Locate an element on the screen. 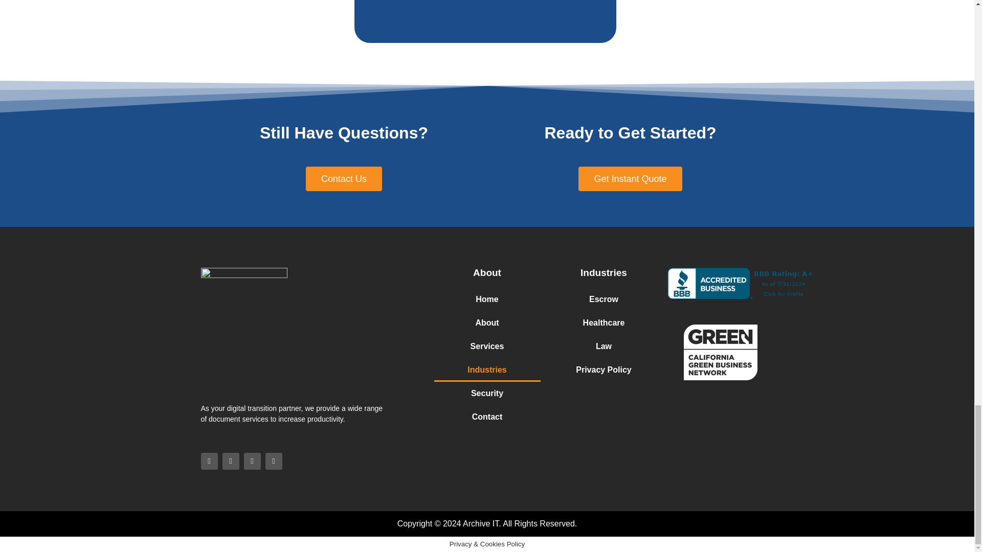  Law is located at coordinates (604, 346).